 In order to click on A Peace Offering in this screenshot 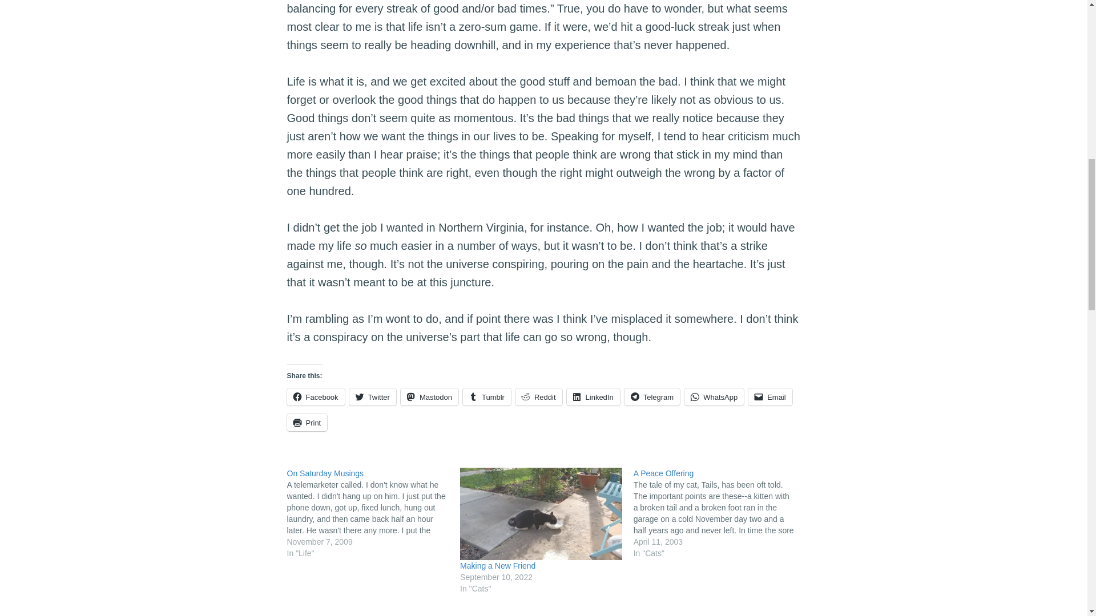, I will do `click(663, 473)`.